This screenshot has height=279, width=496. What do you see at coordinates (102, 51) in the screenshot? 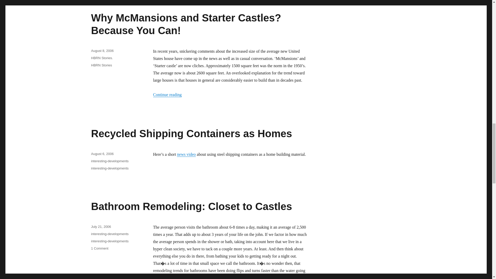
I see `August 8, 2006` at bounding box center [102, 51].